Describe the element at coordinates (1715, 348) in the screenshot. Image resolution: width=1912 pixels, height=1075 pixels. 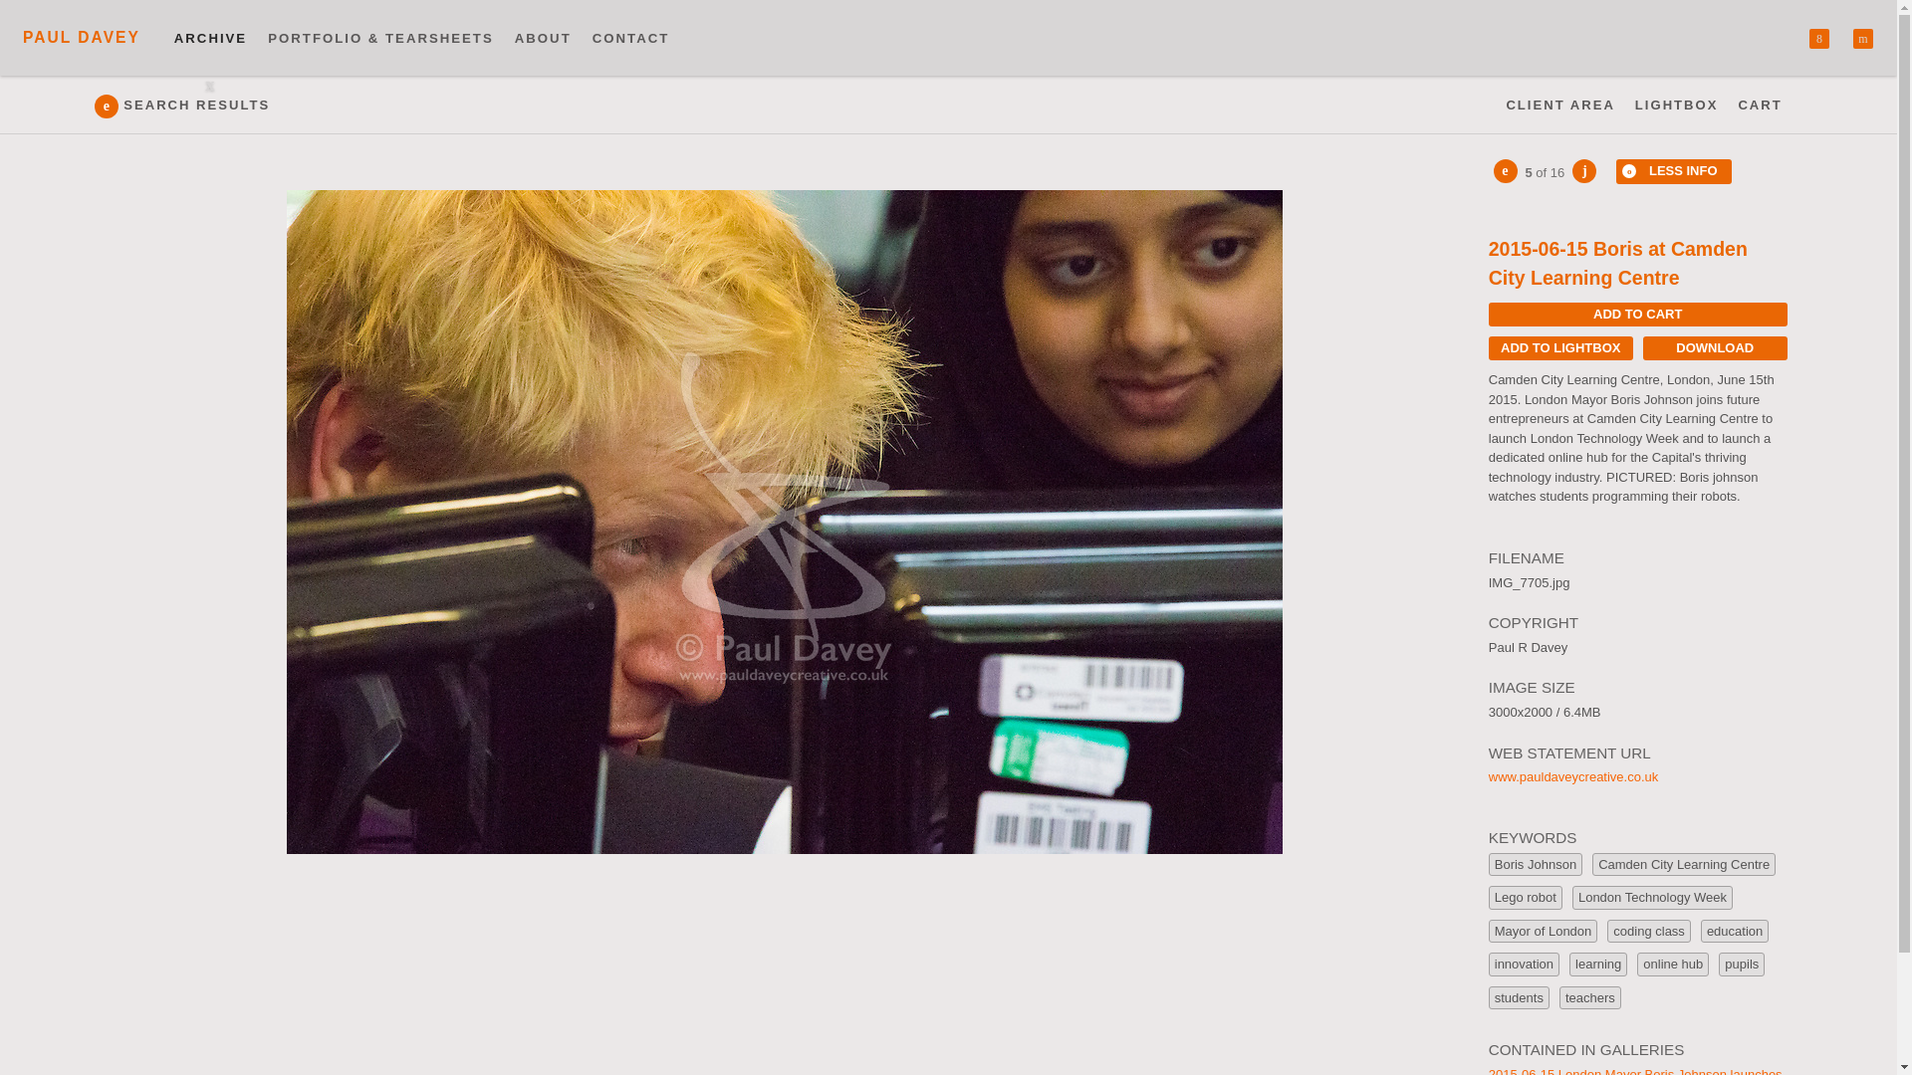
I see `DOWNLOAD` at that location.